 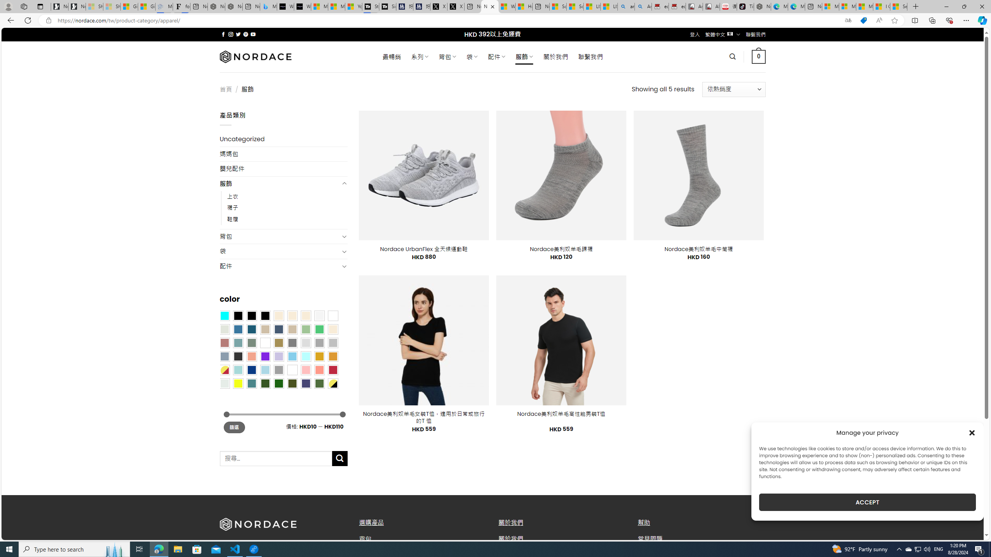 What do you see at coordinates (245, 34) in the screenshot?
I see `Follow on Pinterest` at bounding box center [245, 34].